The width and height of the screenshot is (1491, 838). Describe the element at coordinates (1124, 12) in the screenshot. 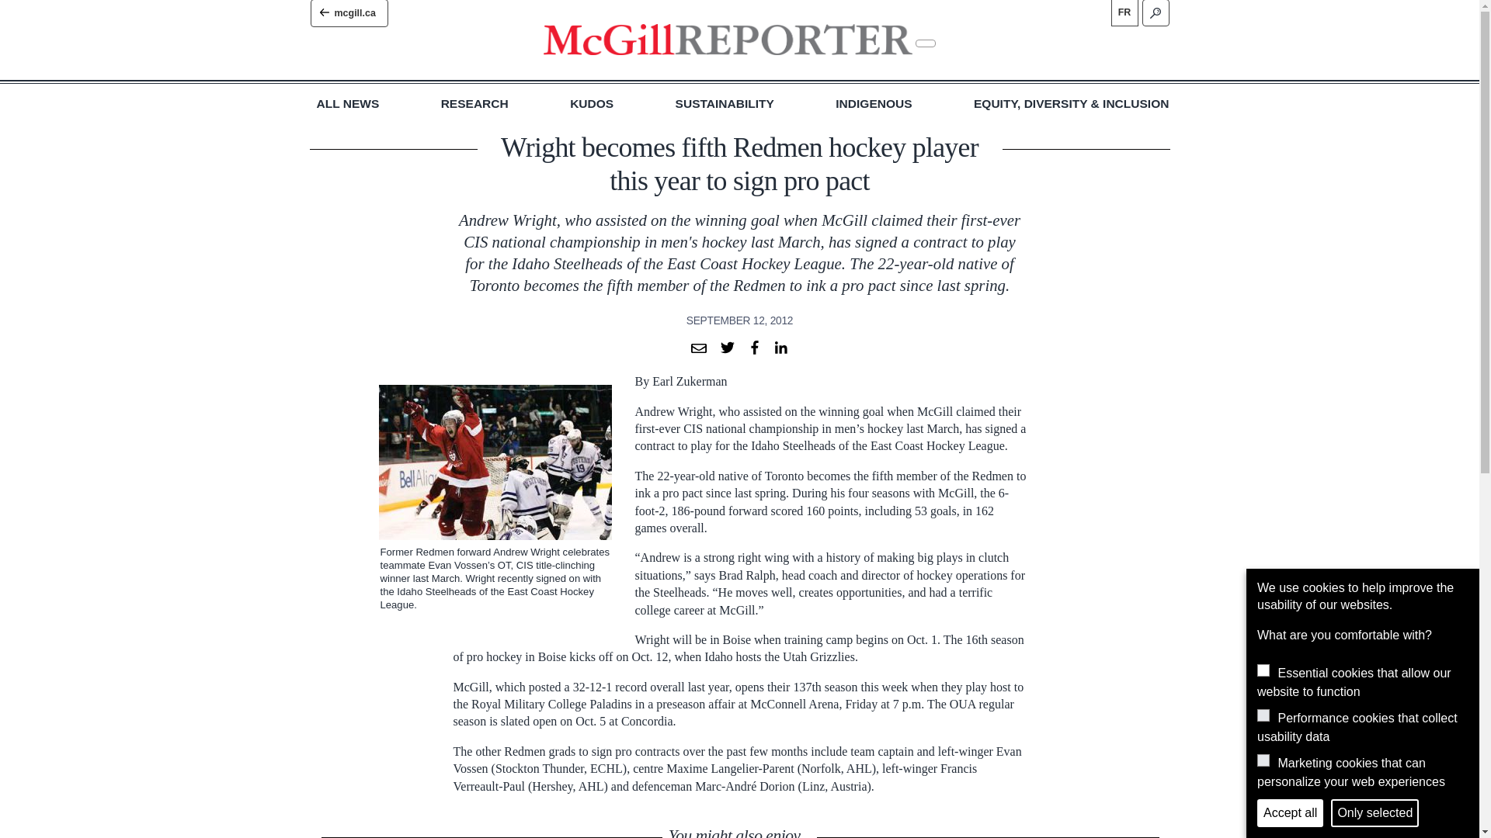

I see `FR` at that location.